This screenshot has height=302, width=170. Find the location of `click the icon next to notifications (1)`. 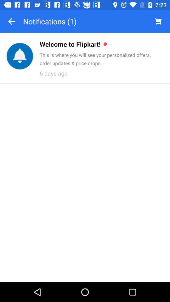

click the icon next to notifications (1) is located at coordinates (11, 21).